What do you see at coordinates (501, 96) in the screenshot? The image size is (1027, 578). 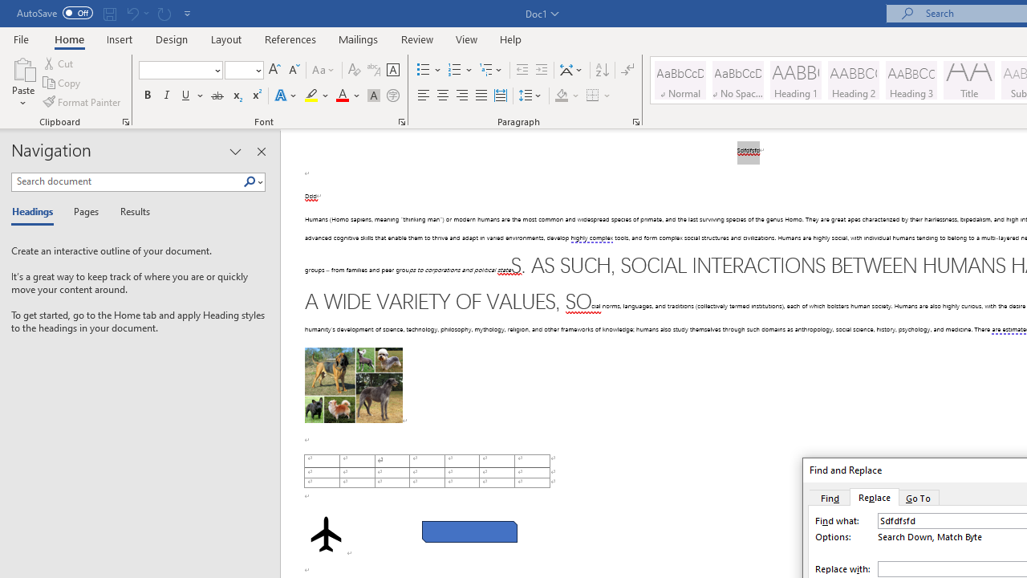 I see `Distributed` at bounding box center [501, 96].